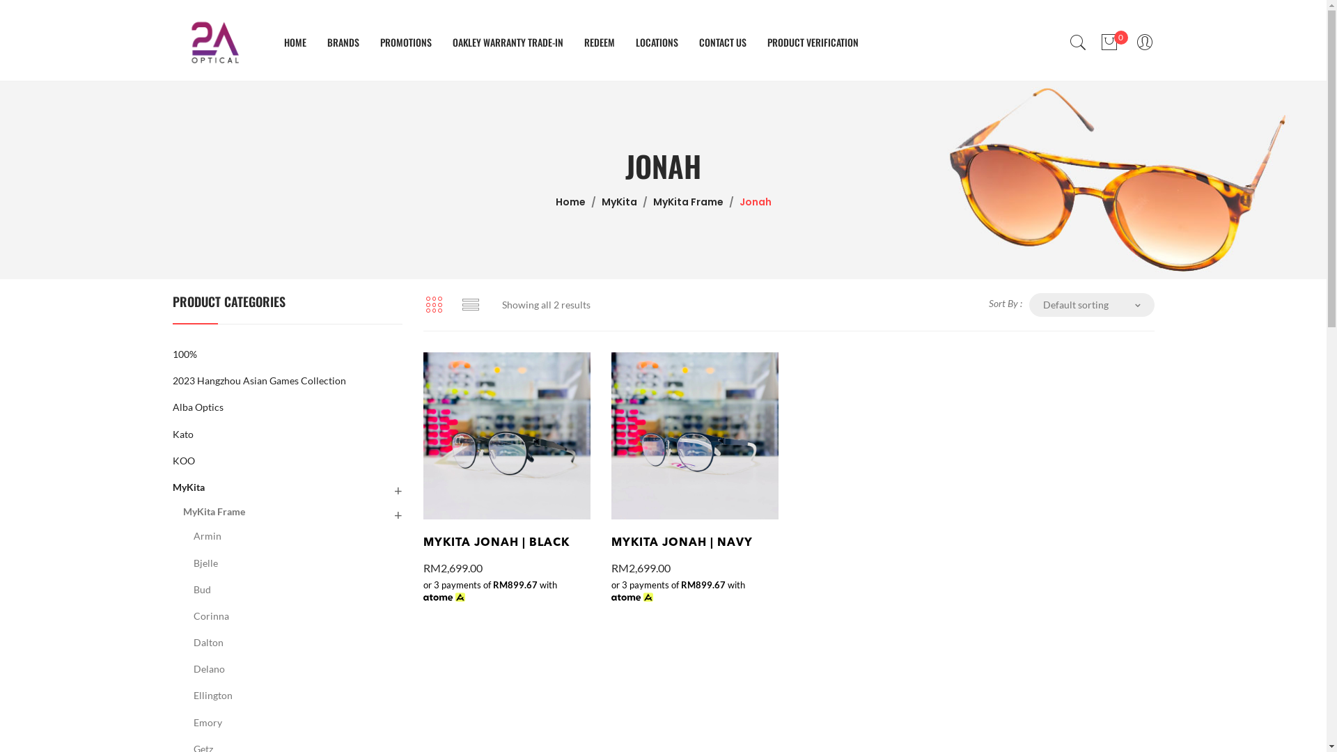  Describe the element at coordinates (1092, 305) in the screenshot. I see `Default sorting` at that location.